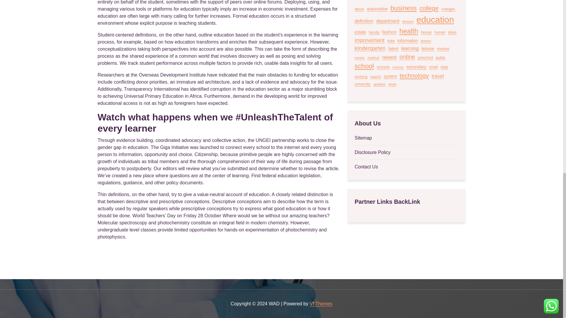 The height and width of the screenshot is (318, 566). What do you see at coordinates (403, 8) in the screenshot?
I see `business` at bounding box center [403, 8].